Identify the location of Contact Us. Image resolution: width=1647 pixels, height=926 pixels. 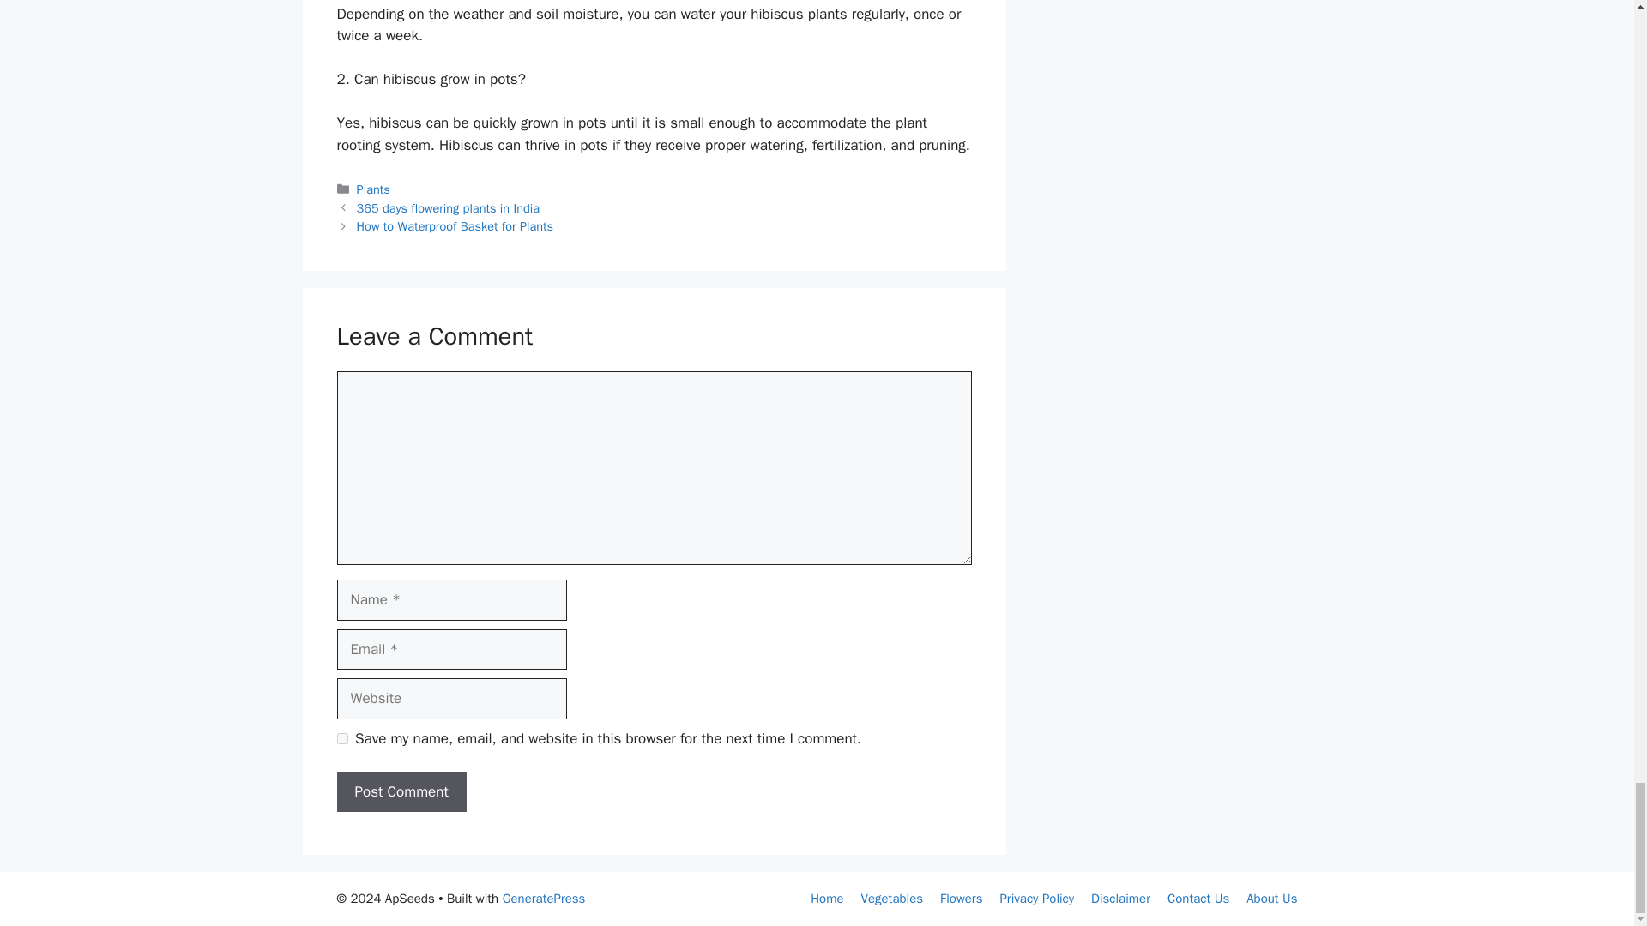
(1198, 899).